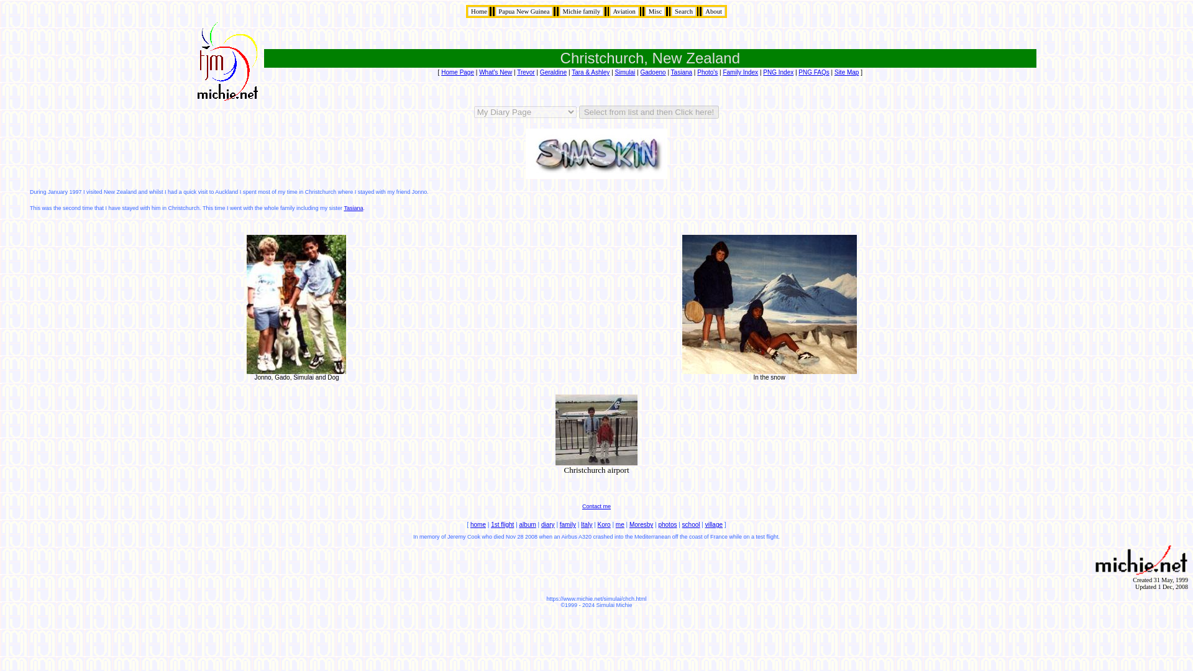  Describe the element at coordinates (846, 72) in the screenshot. I see `Site Map` at that location.